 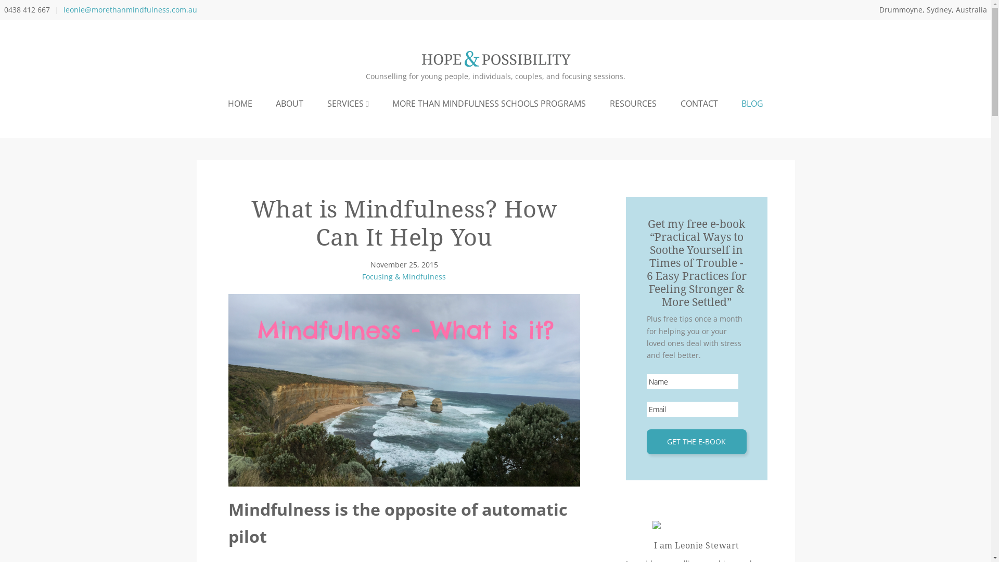 I want to click on SERVICES, so click(x=348, y=103).